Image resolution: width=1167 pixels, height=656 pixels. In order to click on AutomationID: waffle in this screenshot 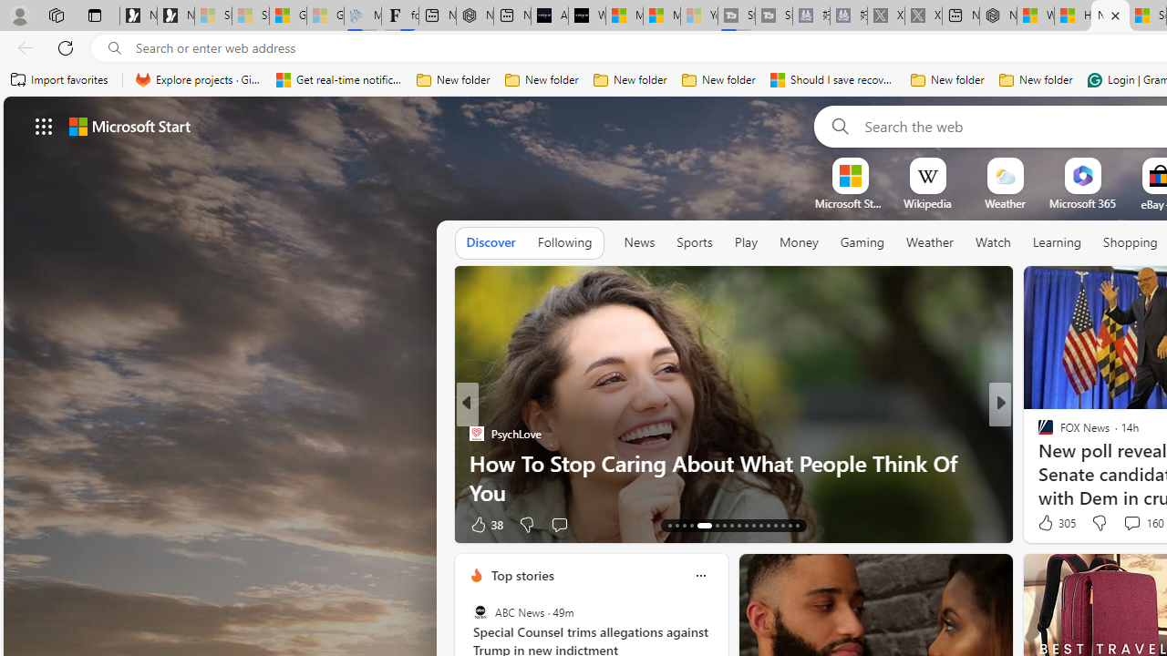, I will do `click(44, 126)`.